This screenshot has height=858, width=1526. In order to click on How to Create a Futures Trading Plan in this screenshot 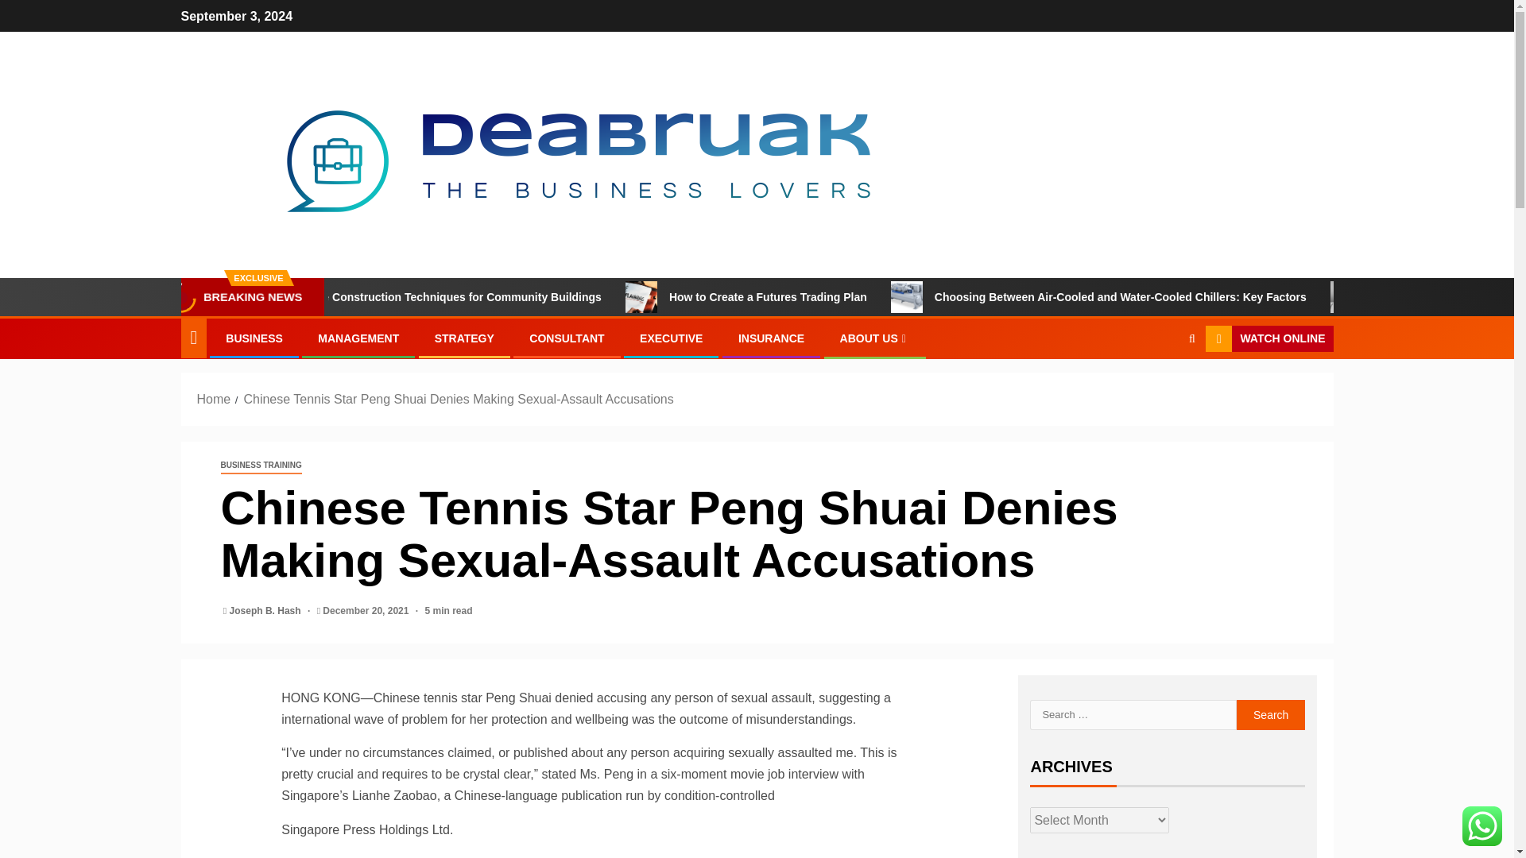, I will do `click(853, 297)`.